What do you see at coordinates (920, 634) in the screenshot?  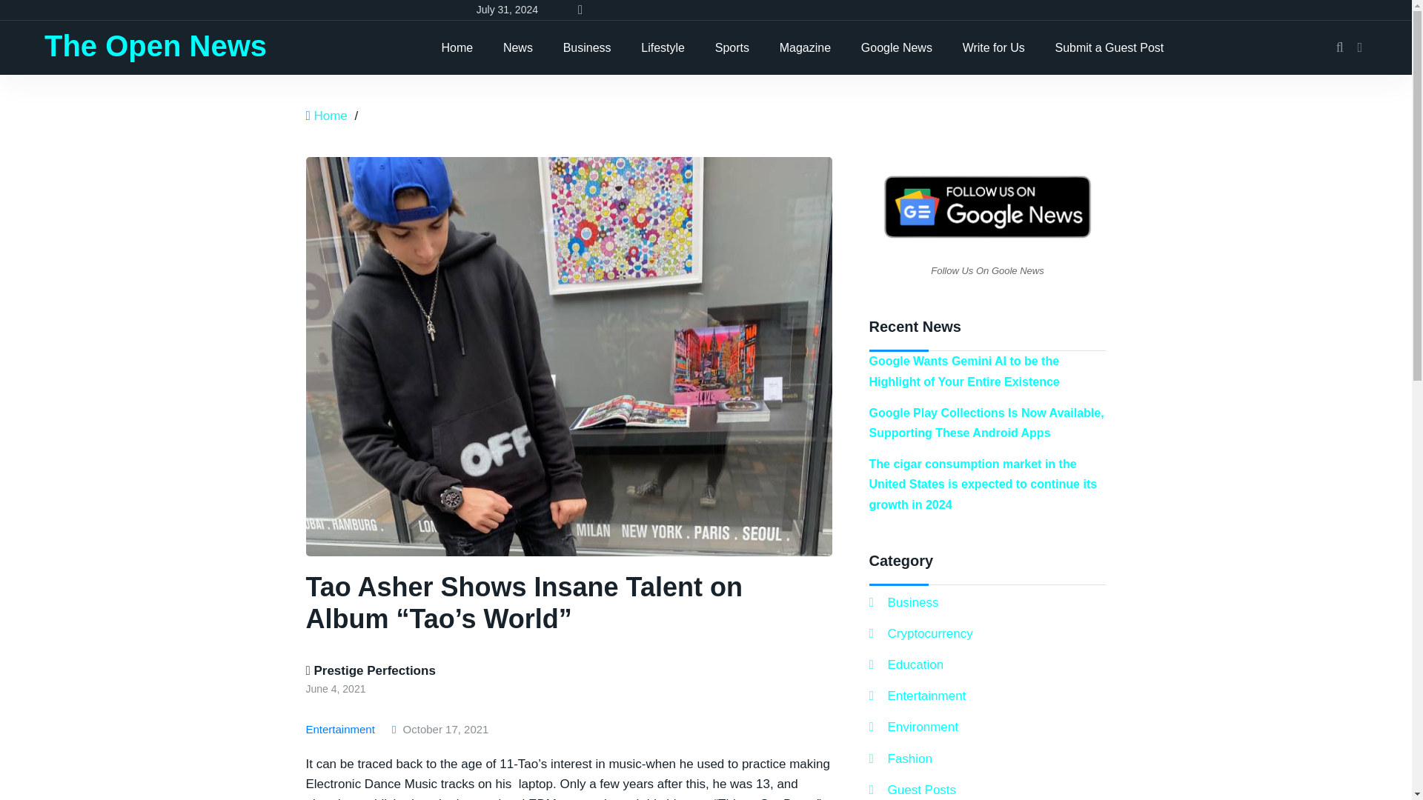 I see `Cryptocurrency` at bounding box center [920, 634].